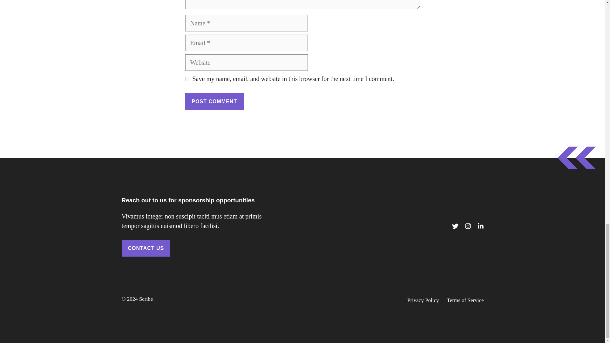 The width and height of the screenshot is (610, 343). What do you see at coordinates (187, 78) in the screenshot?
I see `yes` at bounding box center [187, 78].